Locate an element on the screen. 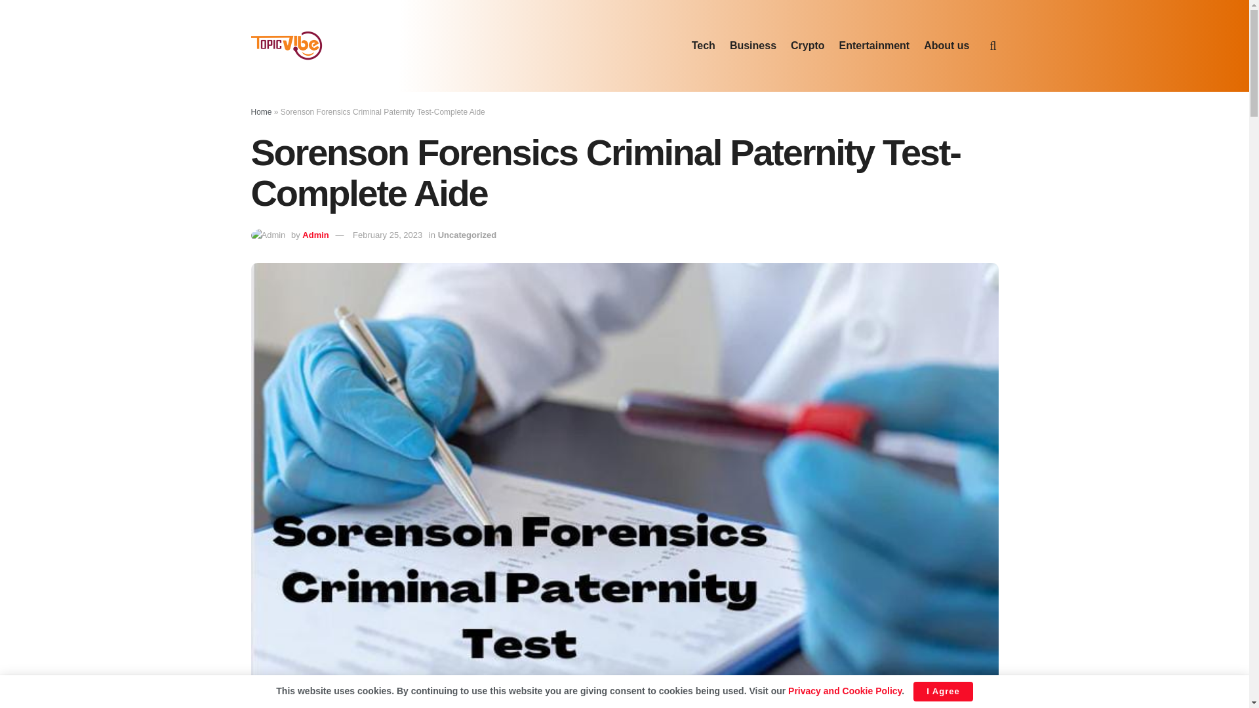  February 25, 2023 is located at coordinates (387, 235).